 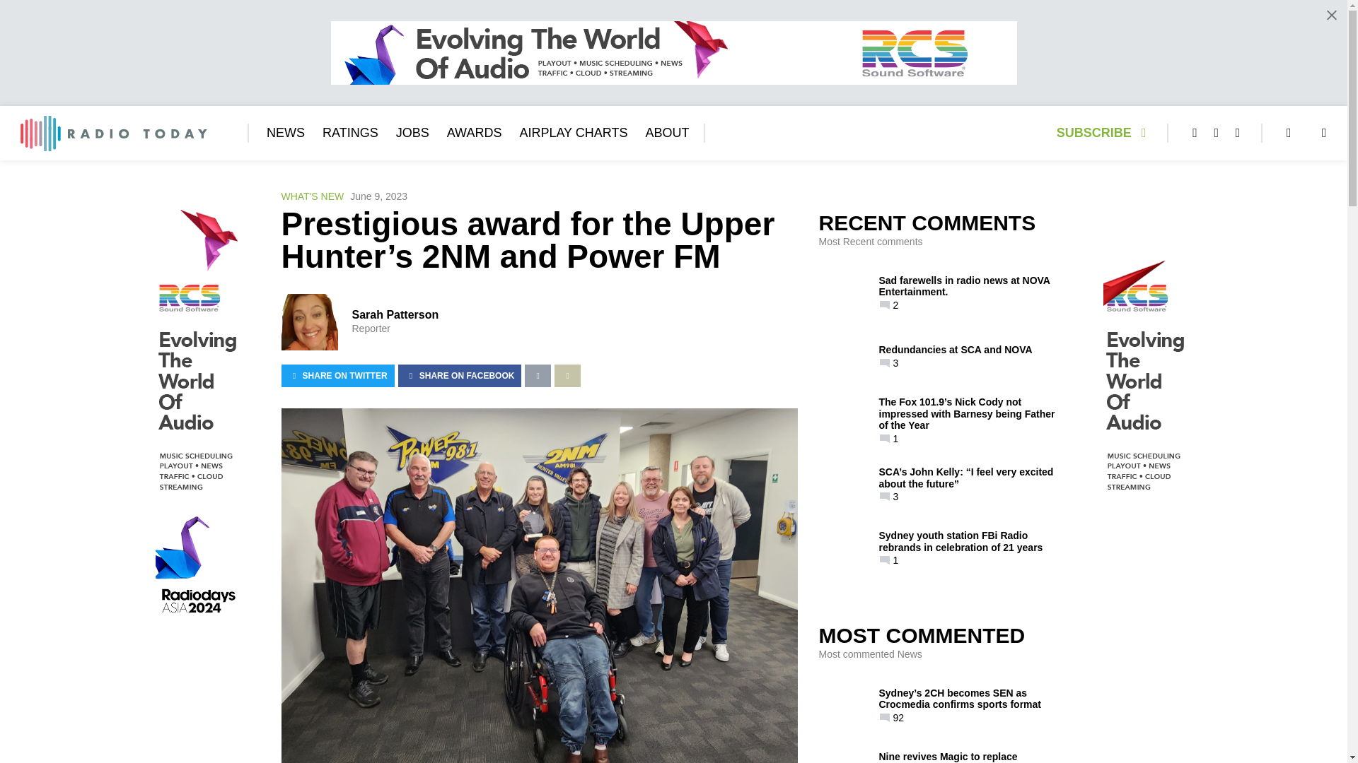 I want to click on Close, so click(x=1331, y=15).